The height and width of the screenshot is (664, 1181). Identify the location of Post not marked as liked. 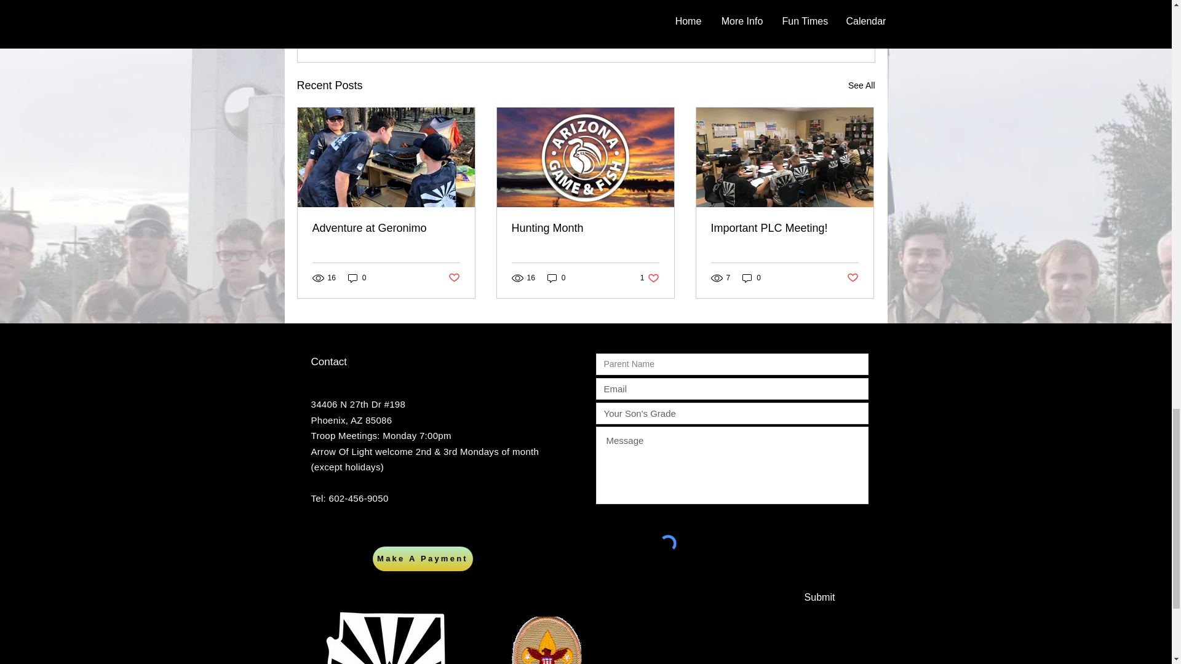
(807, 18).